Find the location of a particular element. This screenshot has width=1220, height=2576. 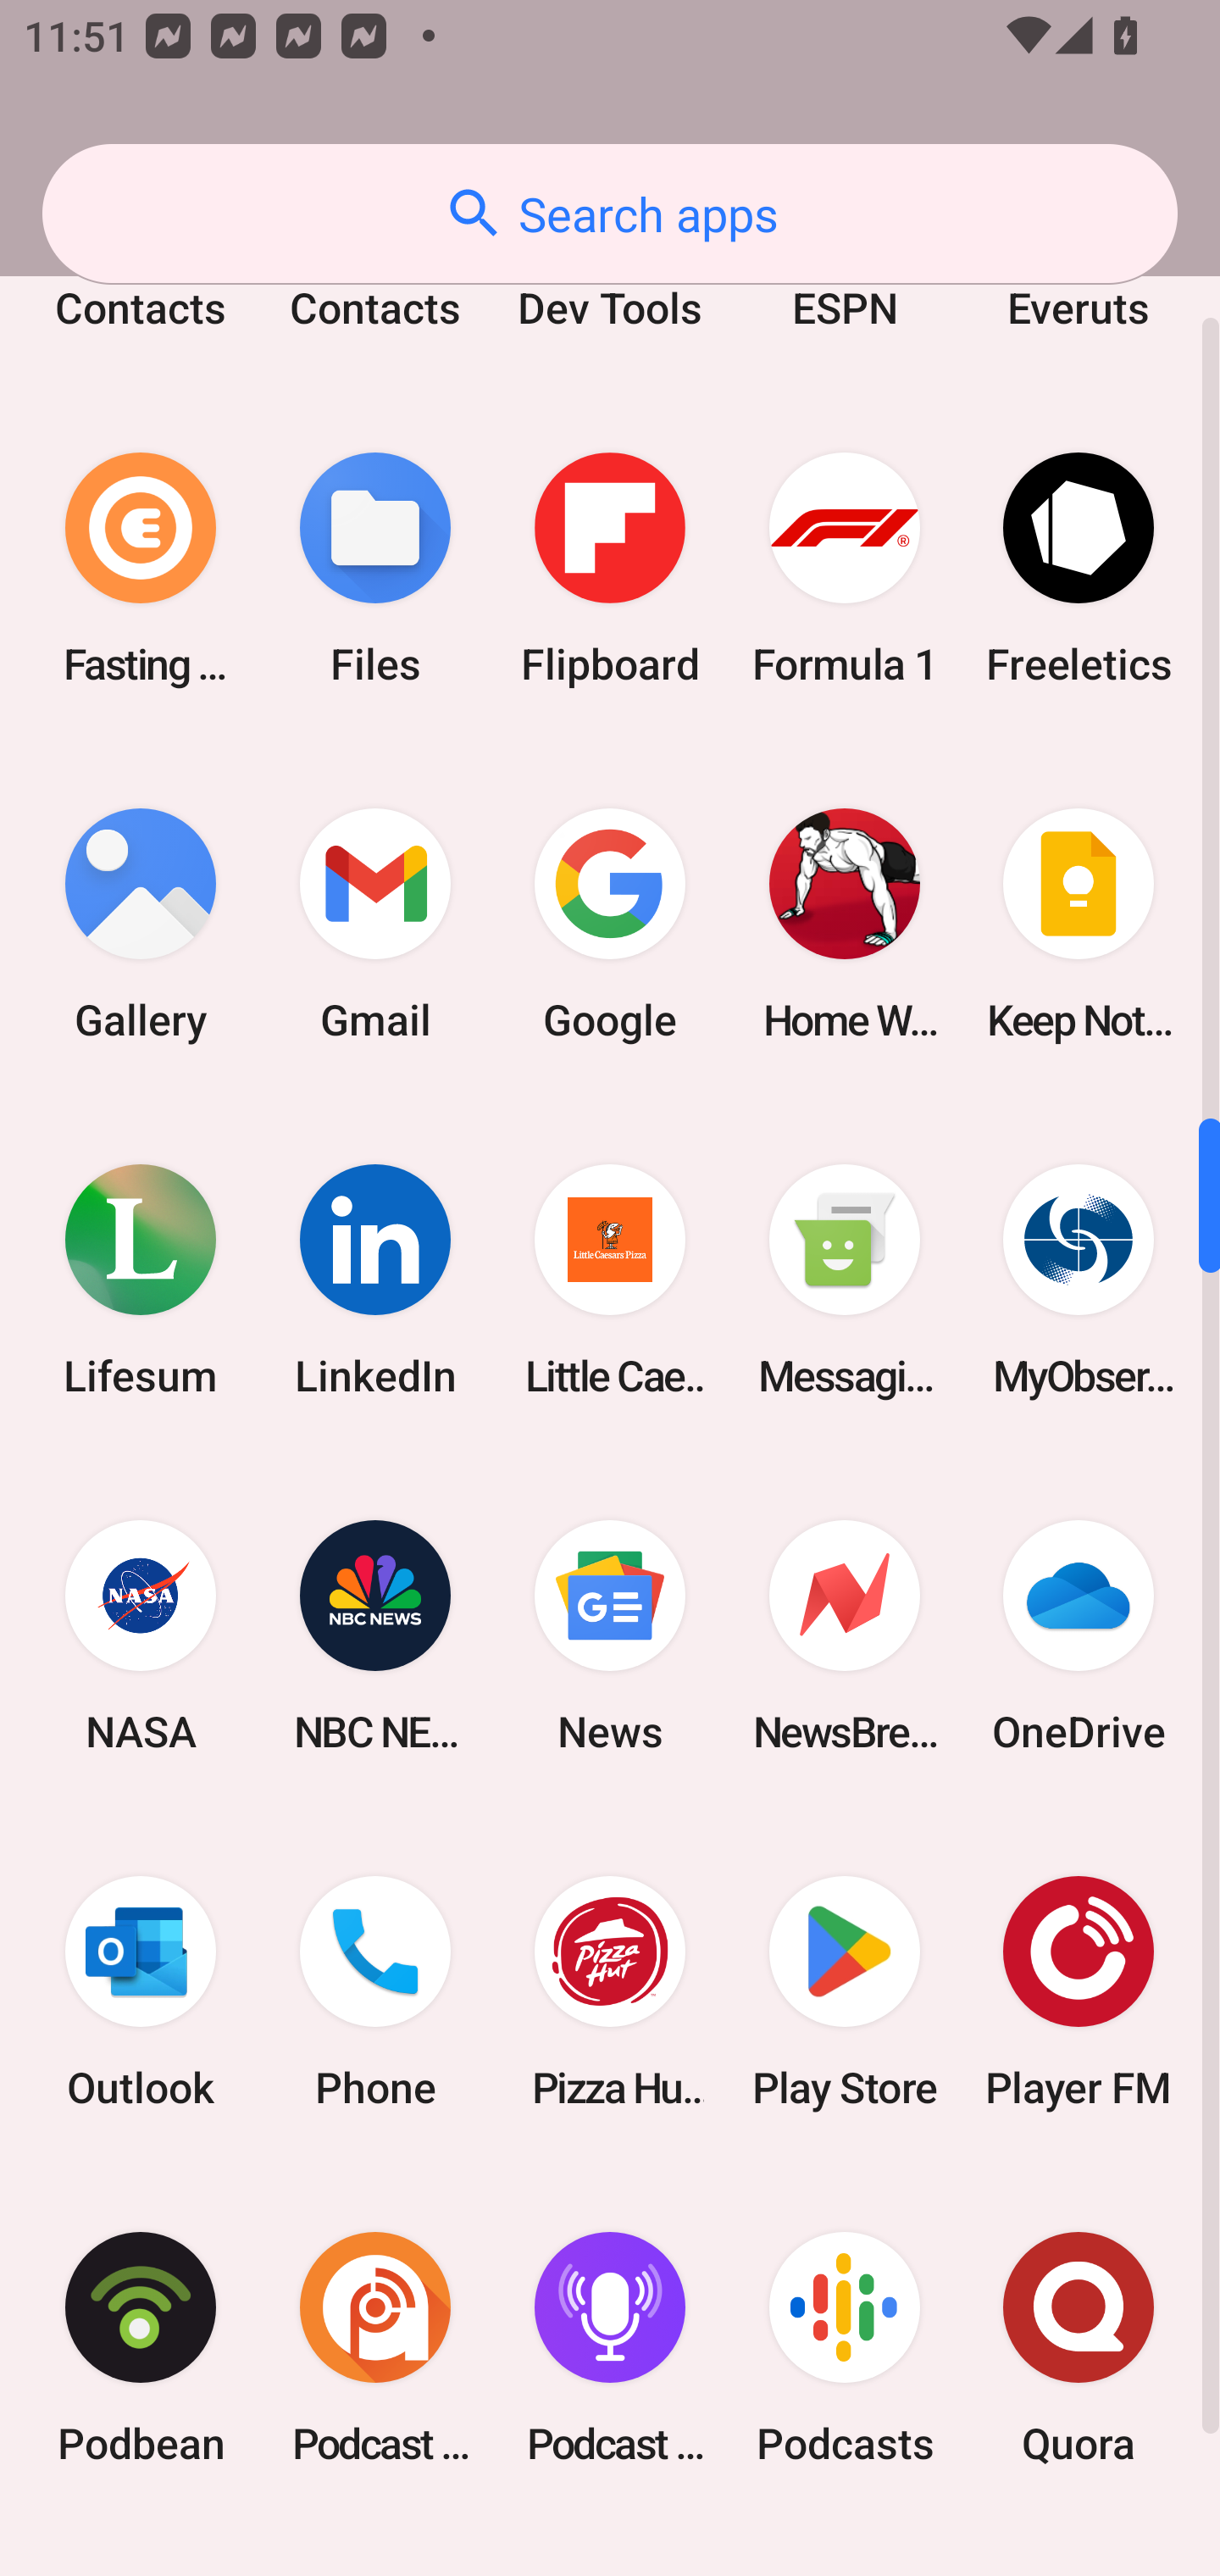

Quora is located at coordinates (1079, 2347).